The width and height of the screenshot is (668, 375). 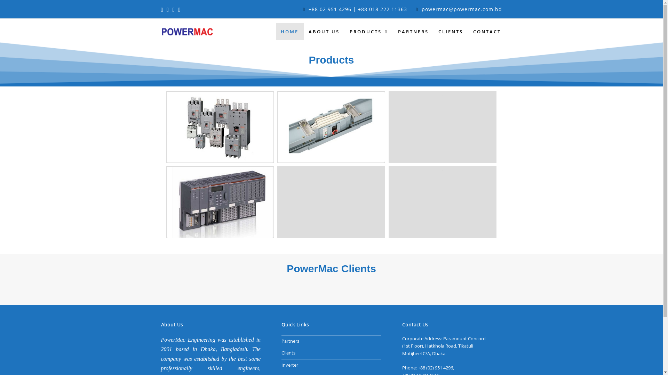 What do you see at coordinates (413, 32) in the screenshot?
I see `PARTNERS` at bounding box center [413, 32].